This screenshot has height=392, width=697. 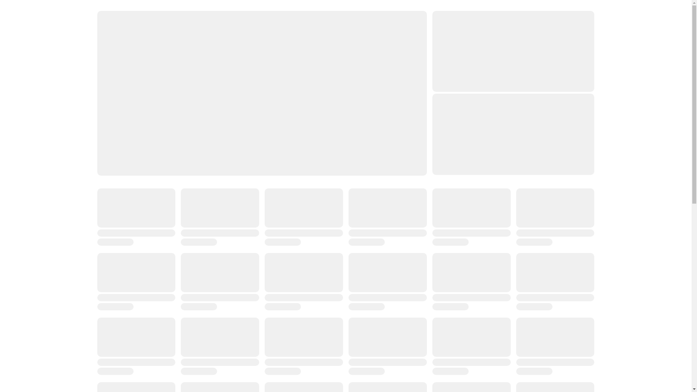 What do you see at coordinates (496, 33) in the screenshot?
I see `Seller Center` at bounding box center [496, 33].